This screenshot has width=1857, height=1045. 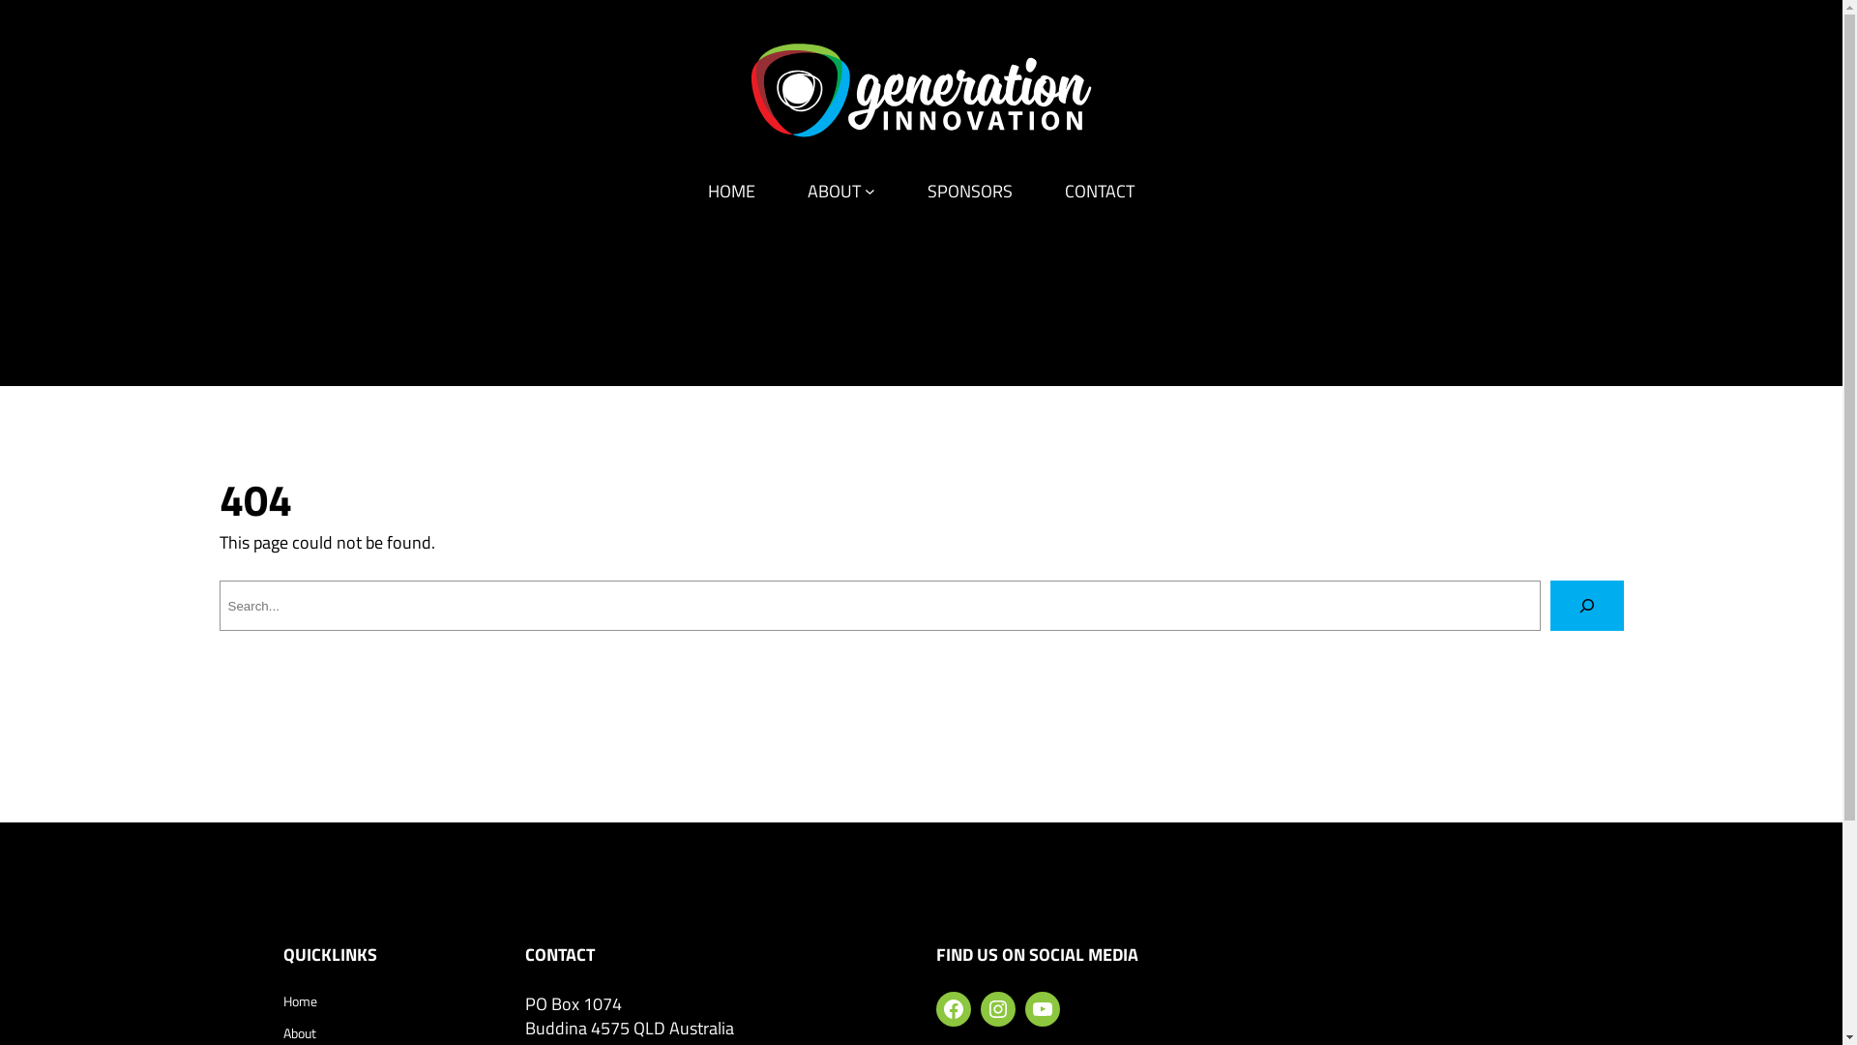 What do you see at coordinates (1100, 192) in the screenshot?
I see `CONTACT` at bounding box center [1100, 192].